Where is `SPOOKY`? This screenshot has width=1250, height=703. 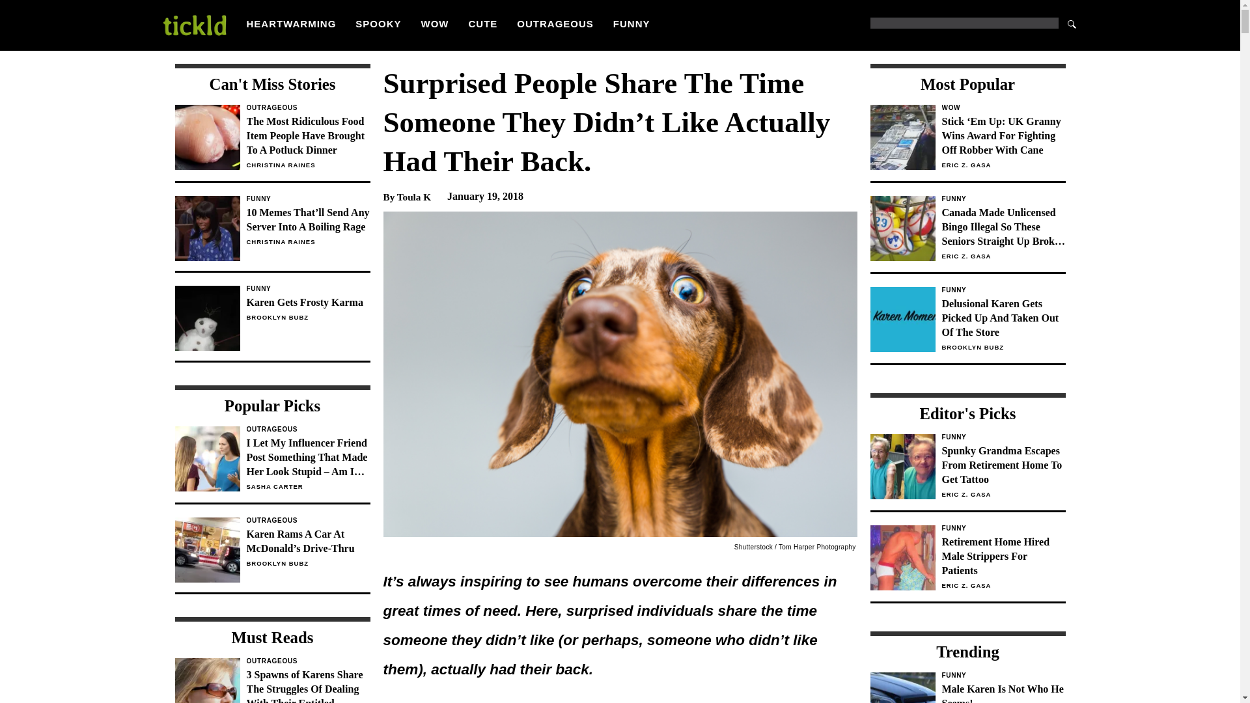
SPOOKY is located at coordinates (378, 23).